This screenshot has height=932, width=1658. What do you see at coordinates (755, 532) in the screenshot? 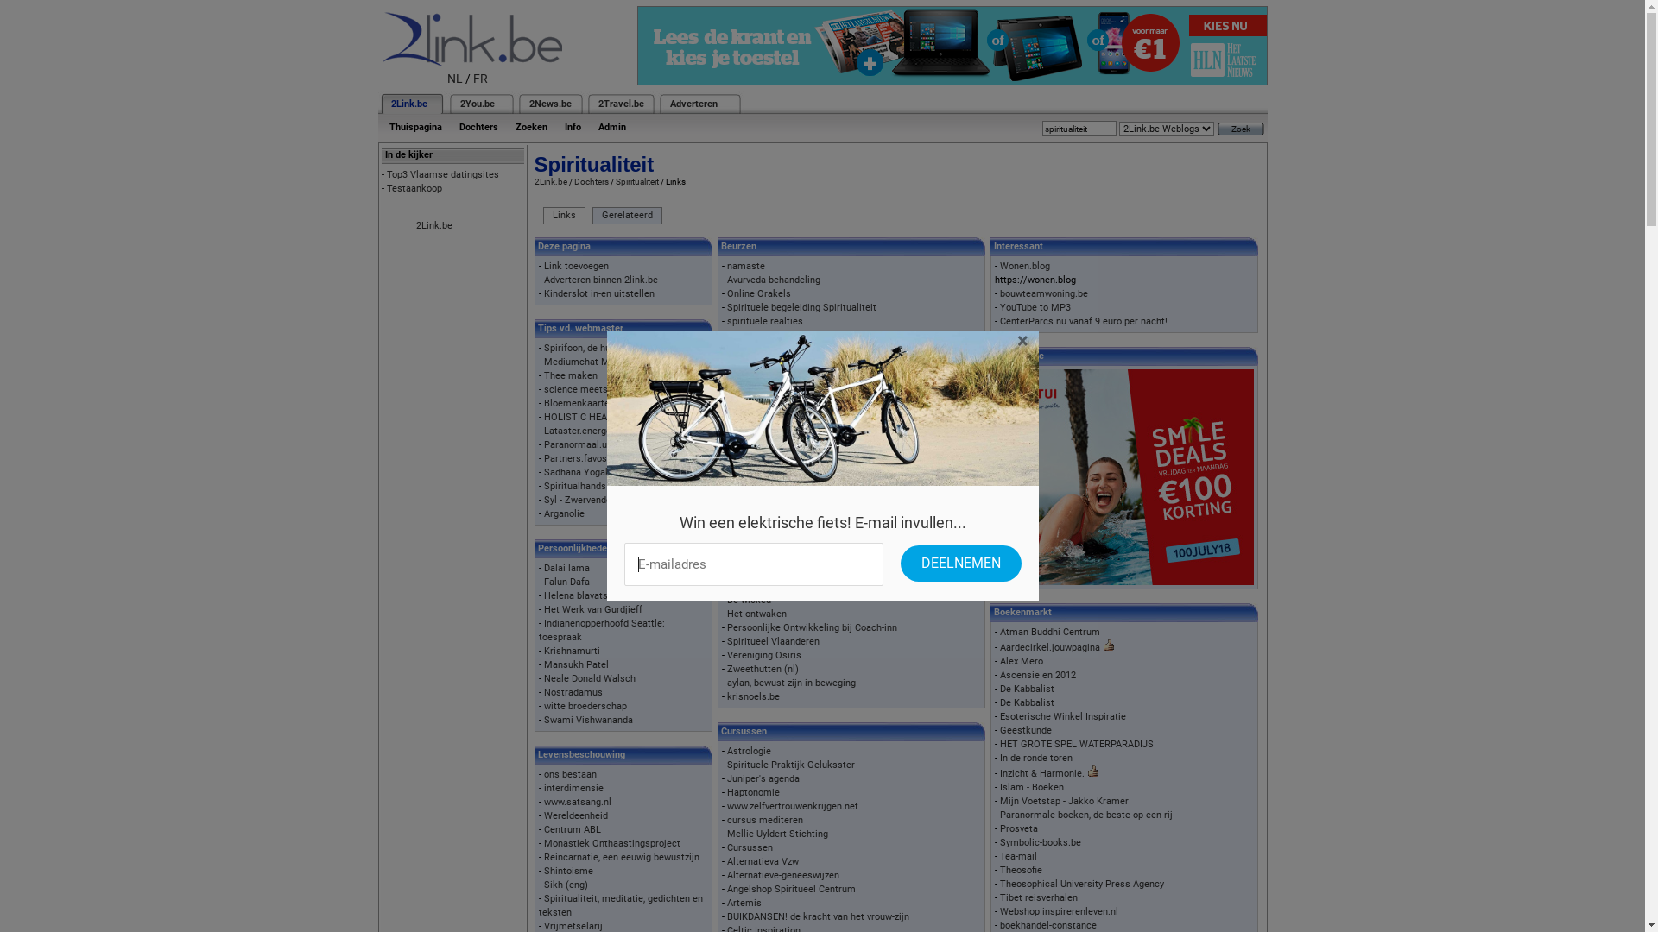
I see `praktijkumai` at bounding box center [755, 532].